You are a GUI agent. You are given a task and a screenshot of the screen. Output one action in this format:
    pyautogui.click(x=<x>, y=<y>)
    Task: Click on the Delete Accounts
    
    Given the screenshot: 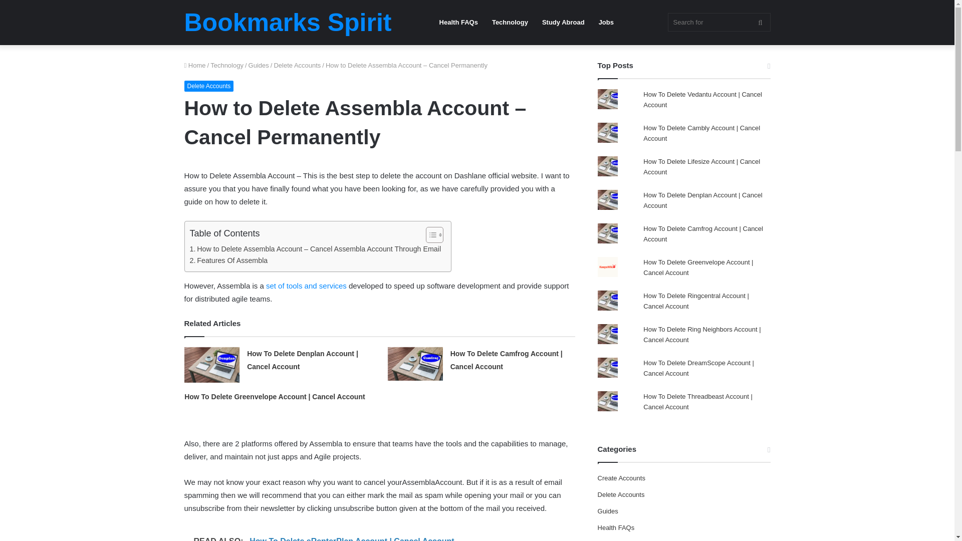 What is the action you would take?
    pyautogui.click(x=209, y=86)
    